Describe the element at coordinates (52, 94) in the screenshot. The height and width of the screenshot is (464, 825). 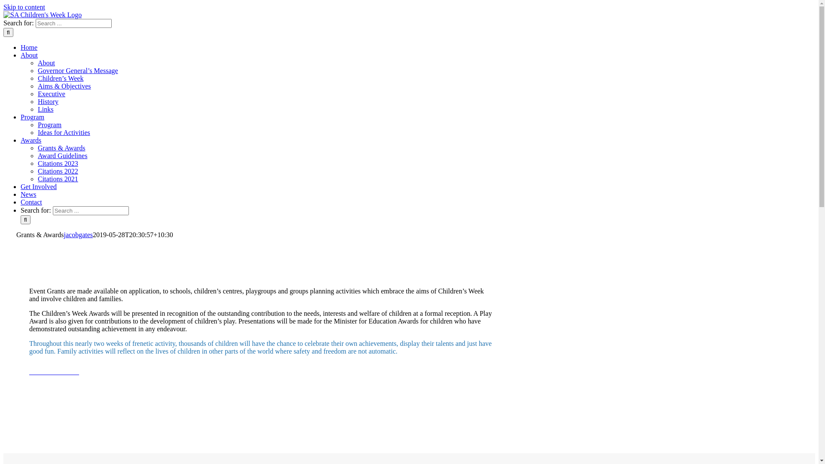
I see `Executive` at that location.